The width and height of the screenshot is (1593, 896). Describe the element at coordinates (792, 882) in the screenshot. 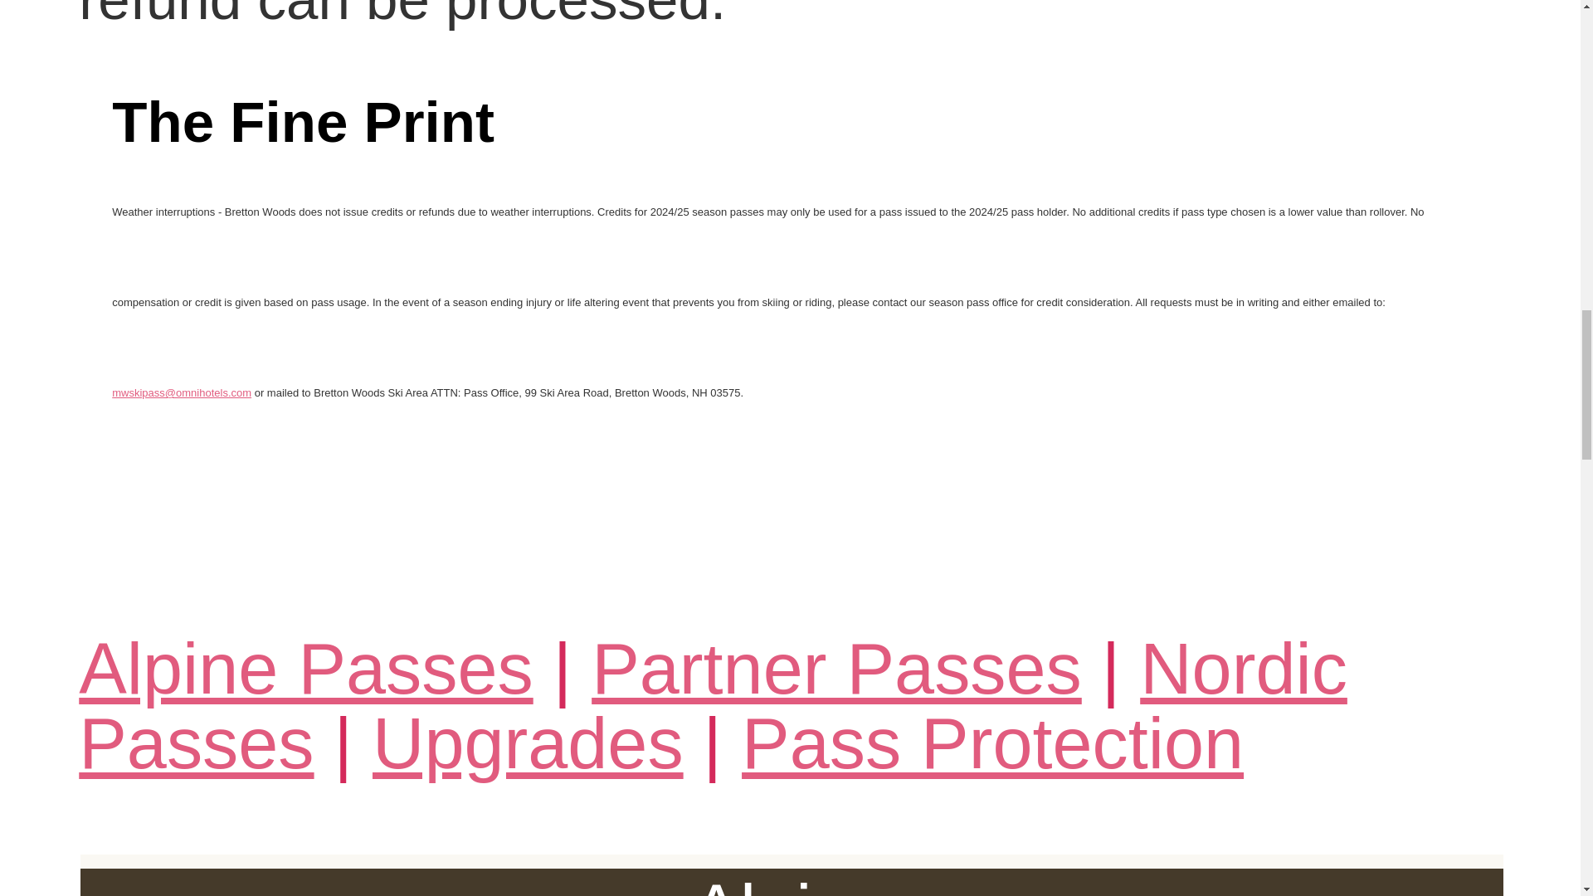

I see `Alpine` at that location.